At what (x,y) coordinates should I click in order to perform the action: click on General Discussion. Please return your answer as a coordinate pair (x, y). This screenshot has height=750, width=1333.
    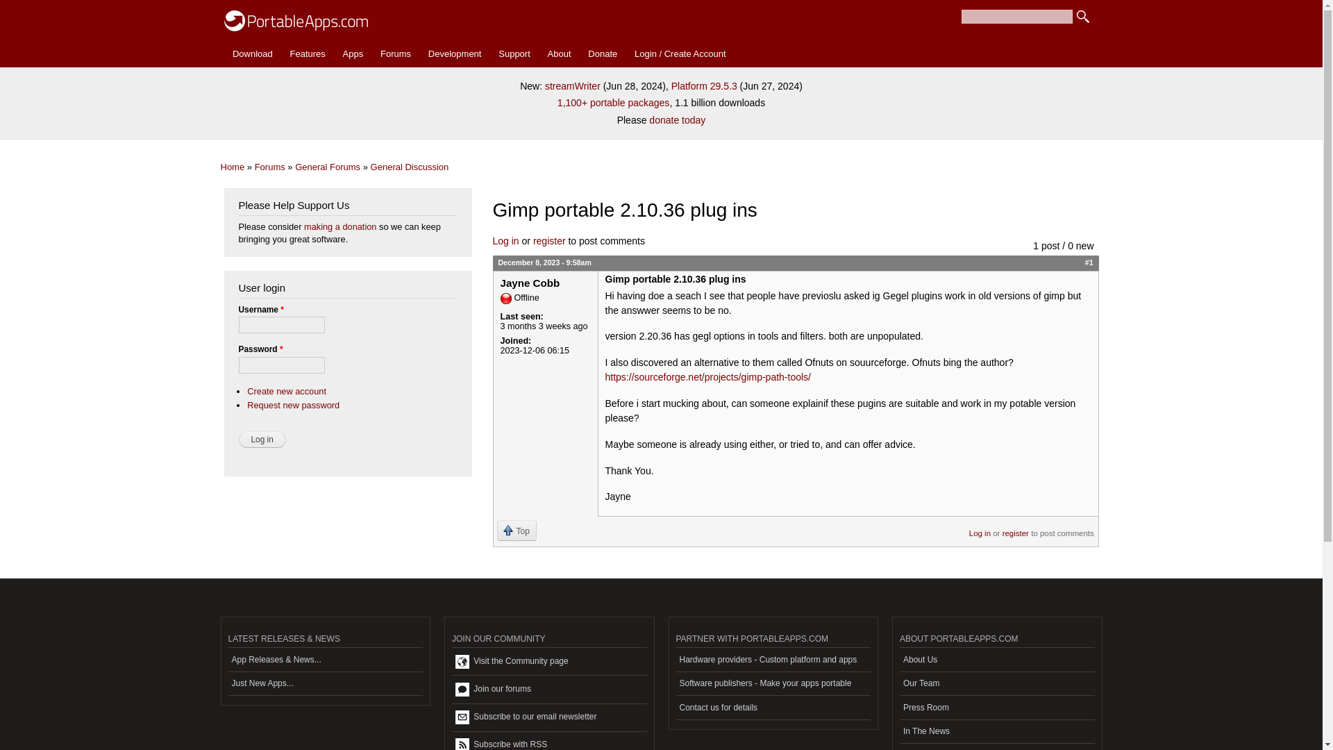
    Looking at the image, I should click on (410, 167).